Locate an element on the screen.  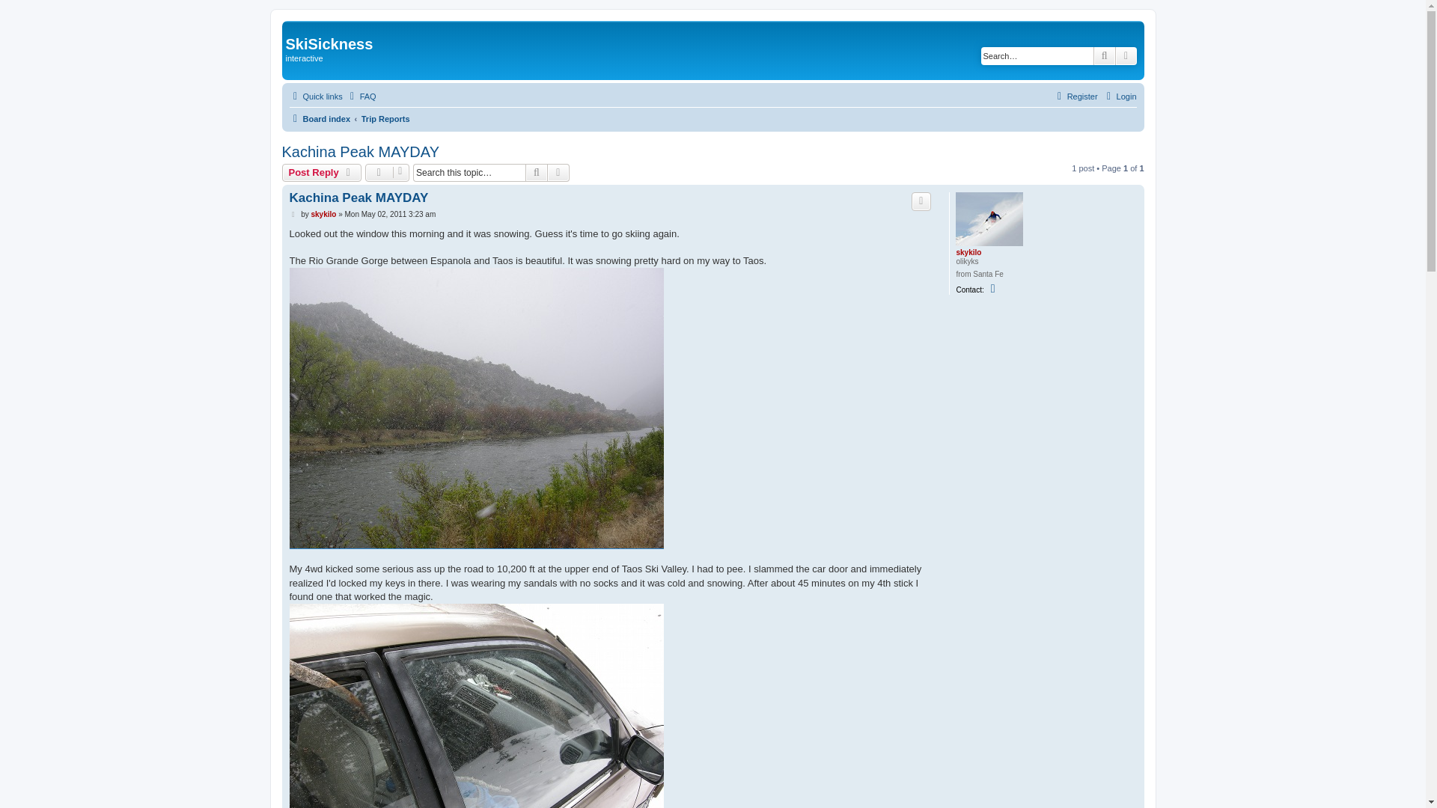
Trip Reports is located at coordinates (385, 118).